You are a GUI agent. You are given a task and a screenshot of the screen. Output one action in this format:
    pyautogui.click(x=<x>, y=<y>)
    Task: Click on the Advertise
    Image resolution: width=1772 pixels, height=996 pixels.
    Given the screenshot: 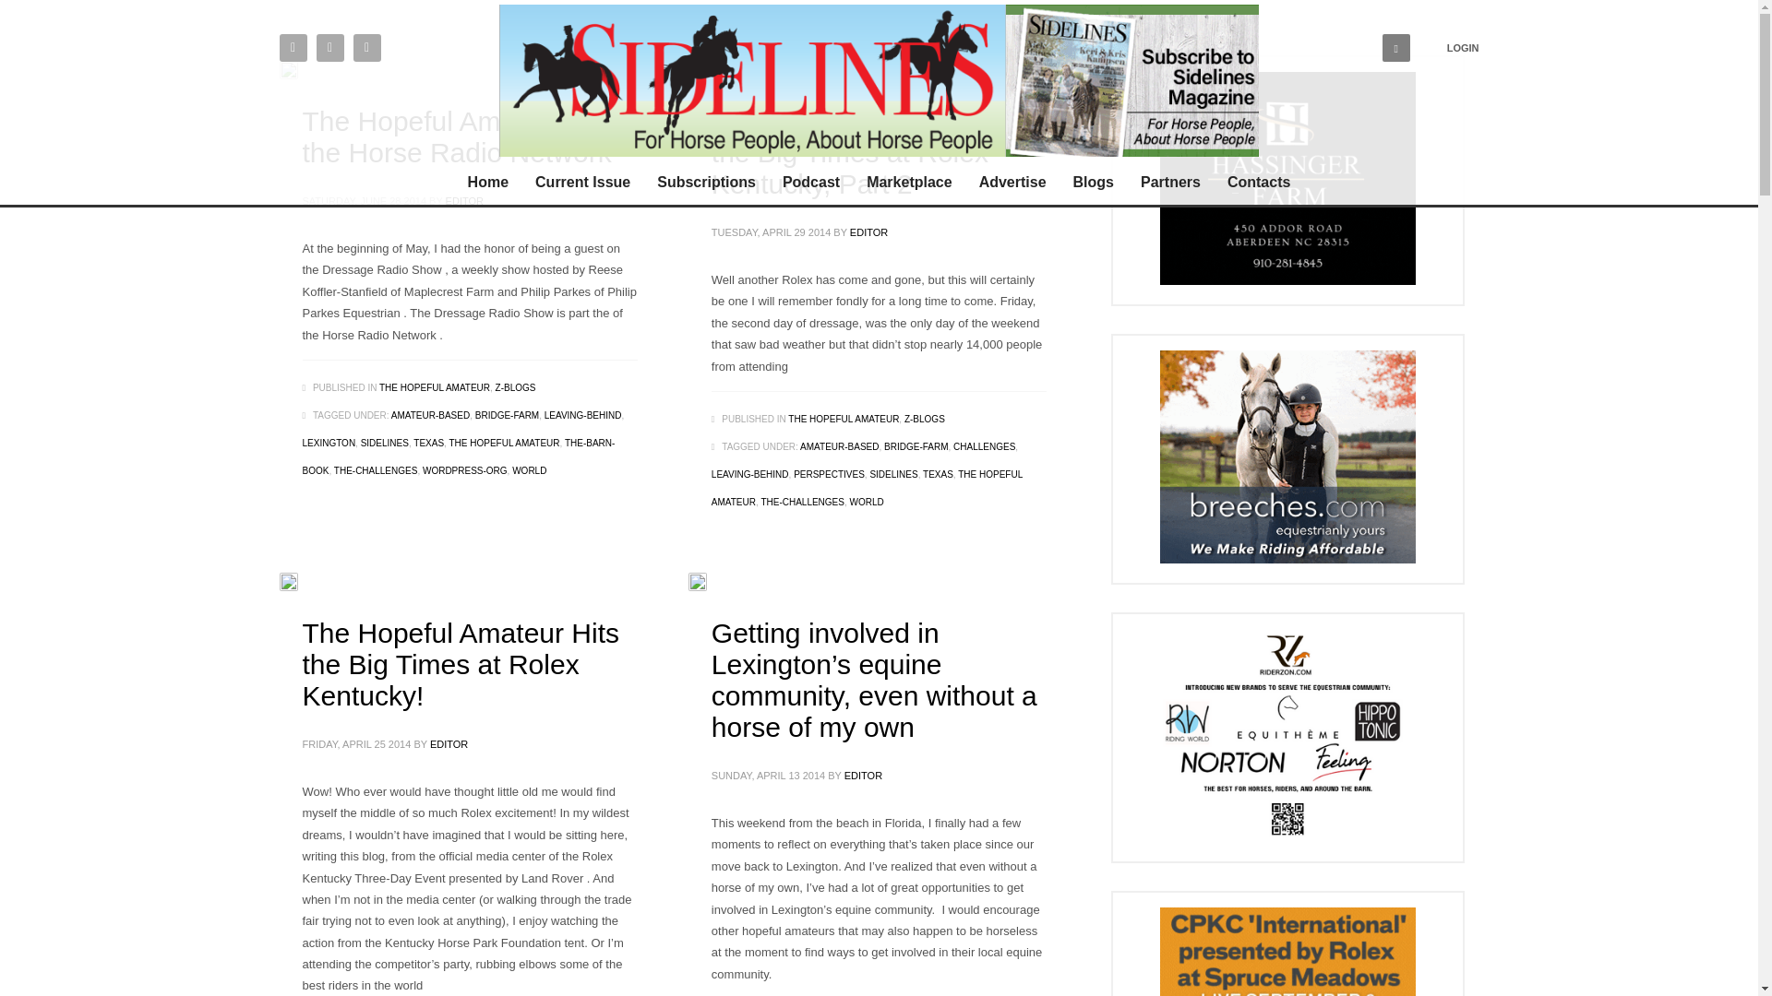 What is the action you would take?
    pyautogui.click(x=1012, y=182)
    